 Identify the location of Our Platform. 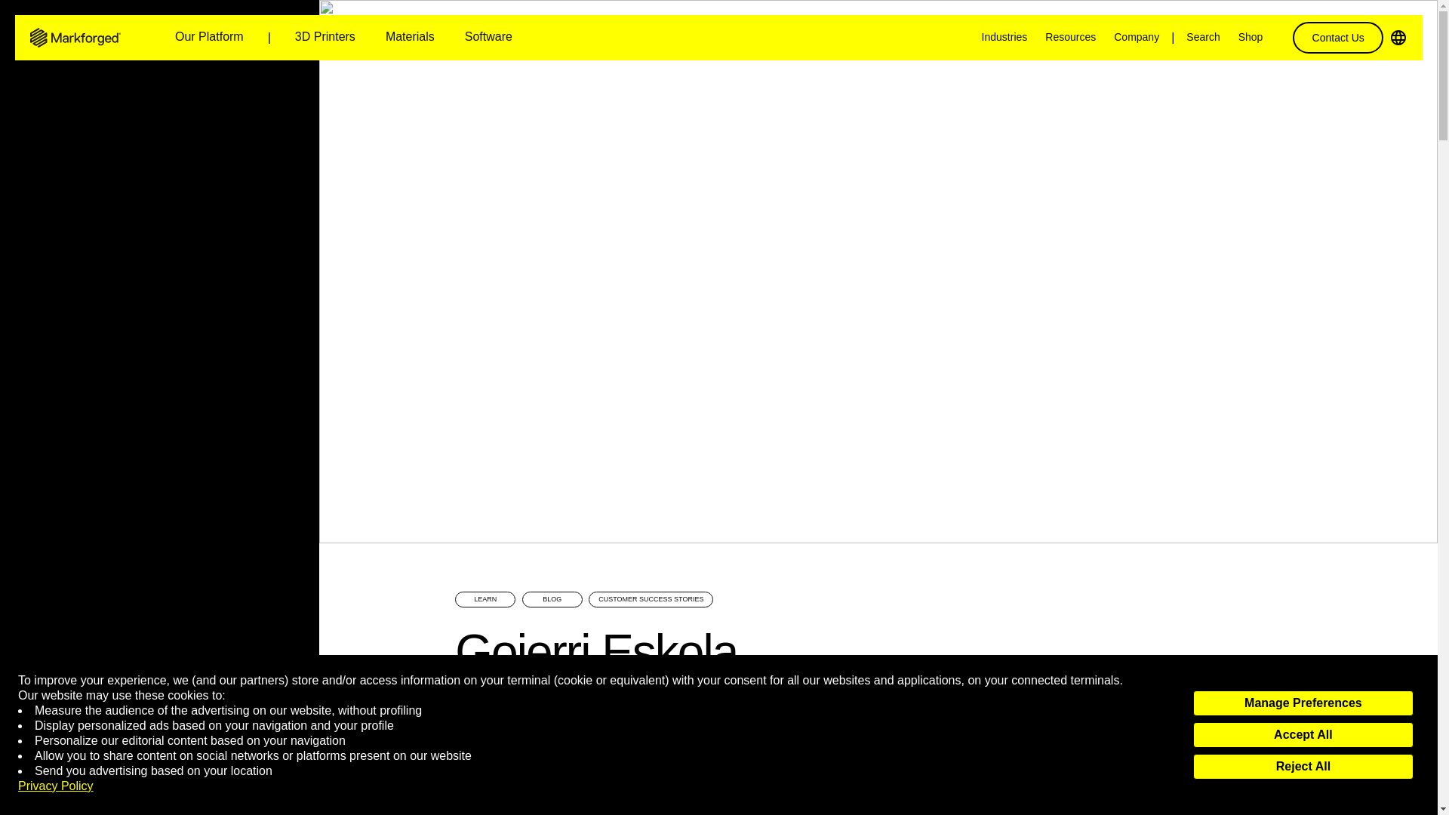
(209, 38).